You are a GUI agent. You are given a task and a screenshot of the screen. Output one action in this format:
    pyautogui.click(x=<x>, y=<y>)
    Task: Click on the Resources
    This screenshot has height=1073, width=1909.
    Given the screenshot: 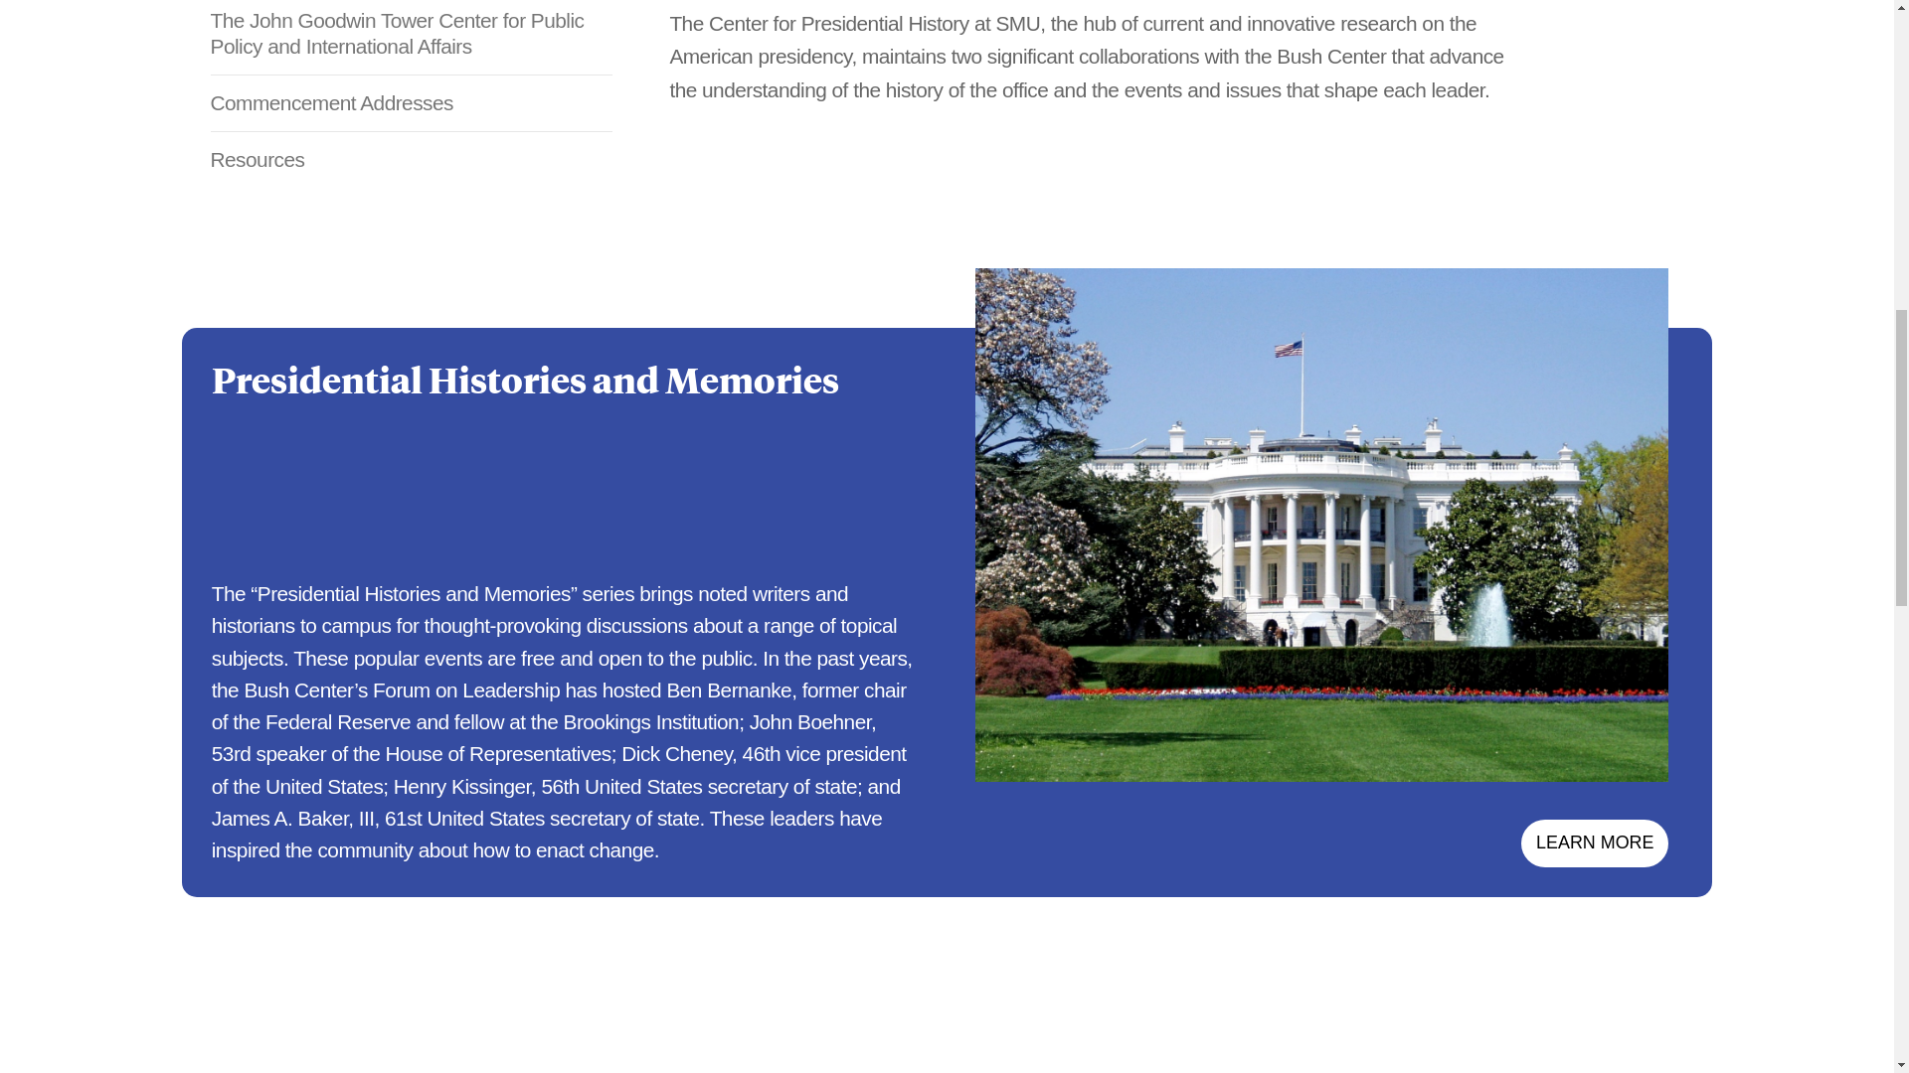 What is the action you would take?
    pyautogui.click(x=412, y=159)
    